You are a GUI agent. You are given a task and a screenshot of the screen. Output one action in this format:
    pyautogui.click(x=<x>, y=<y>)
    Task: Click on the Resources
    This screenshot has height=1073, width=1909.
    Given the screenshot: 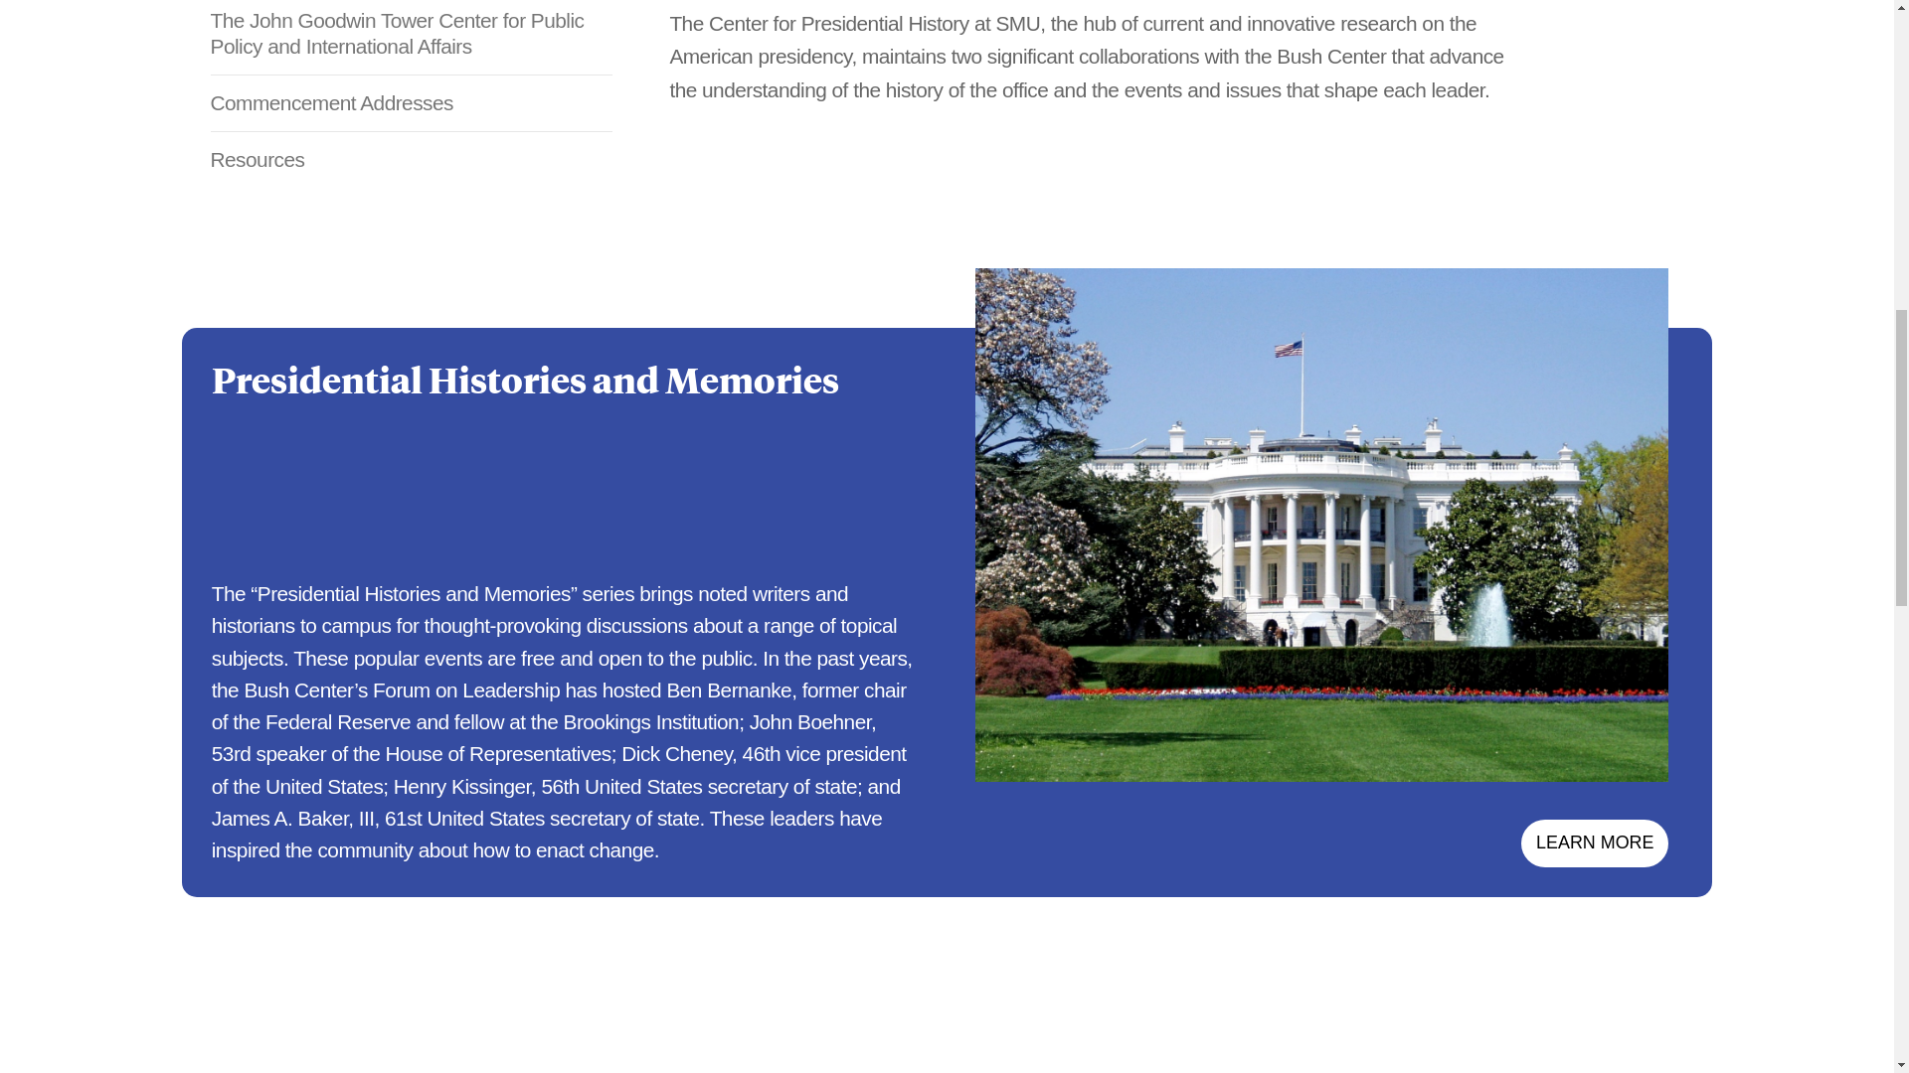 What is the action you would take?
    pyautogui.click(x=412, y=159)
    